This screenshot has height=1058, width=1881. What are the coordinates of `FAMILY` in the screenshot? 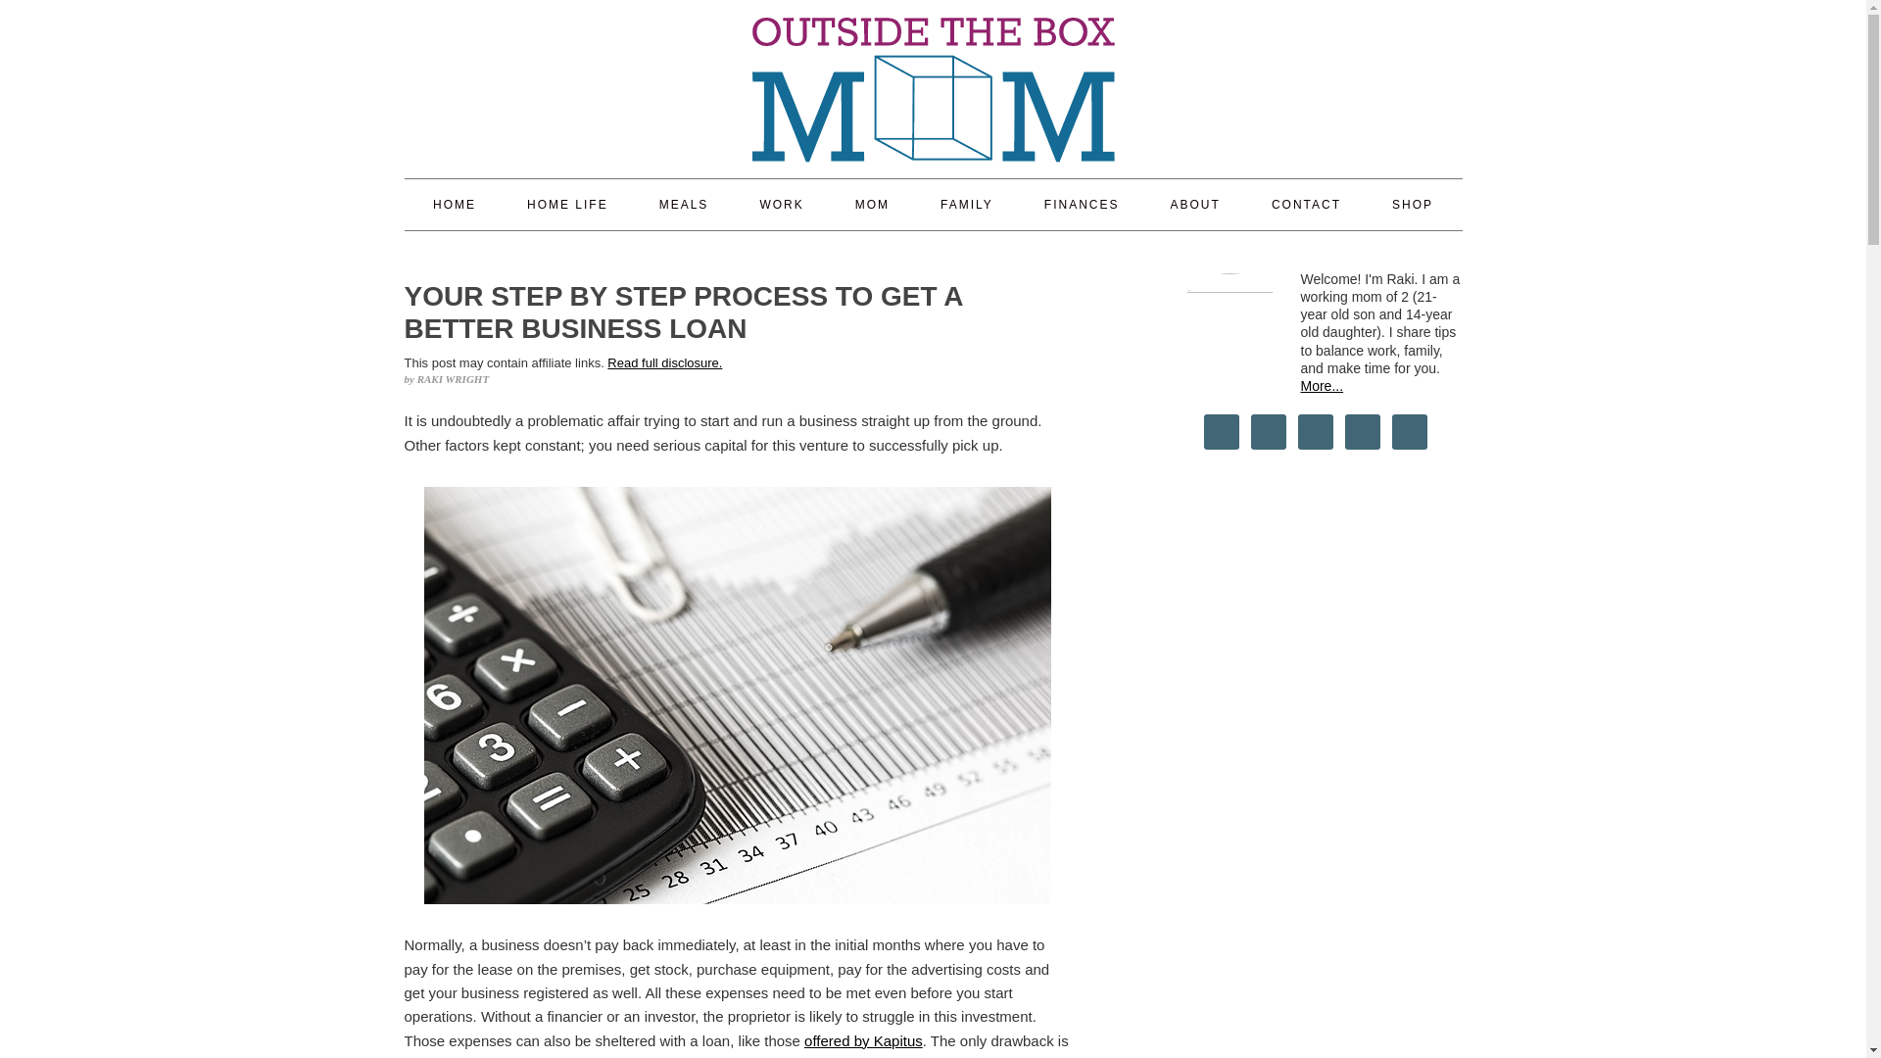 It's located at (966, 204).